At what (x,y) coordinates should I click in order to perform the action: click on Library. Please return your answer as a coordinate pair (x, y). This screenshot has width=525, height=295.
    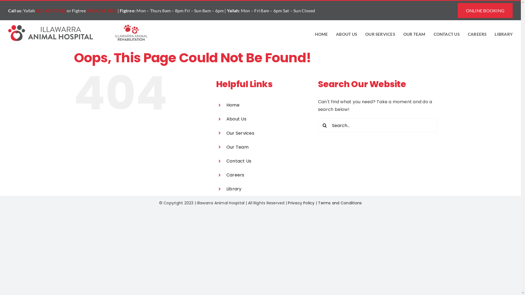
    Looking at the image, I should click on (234, 189).